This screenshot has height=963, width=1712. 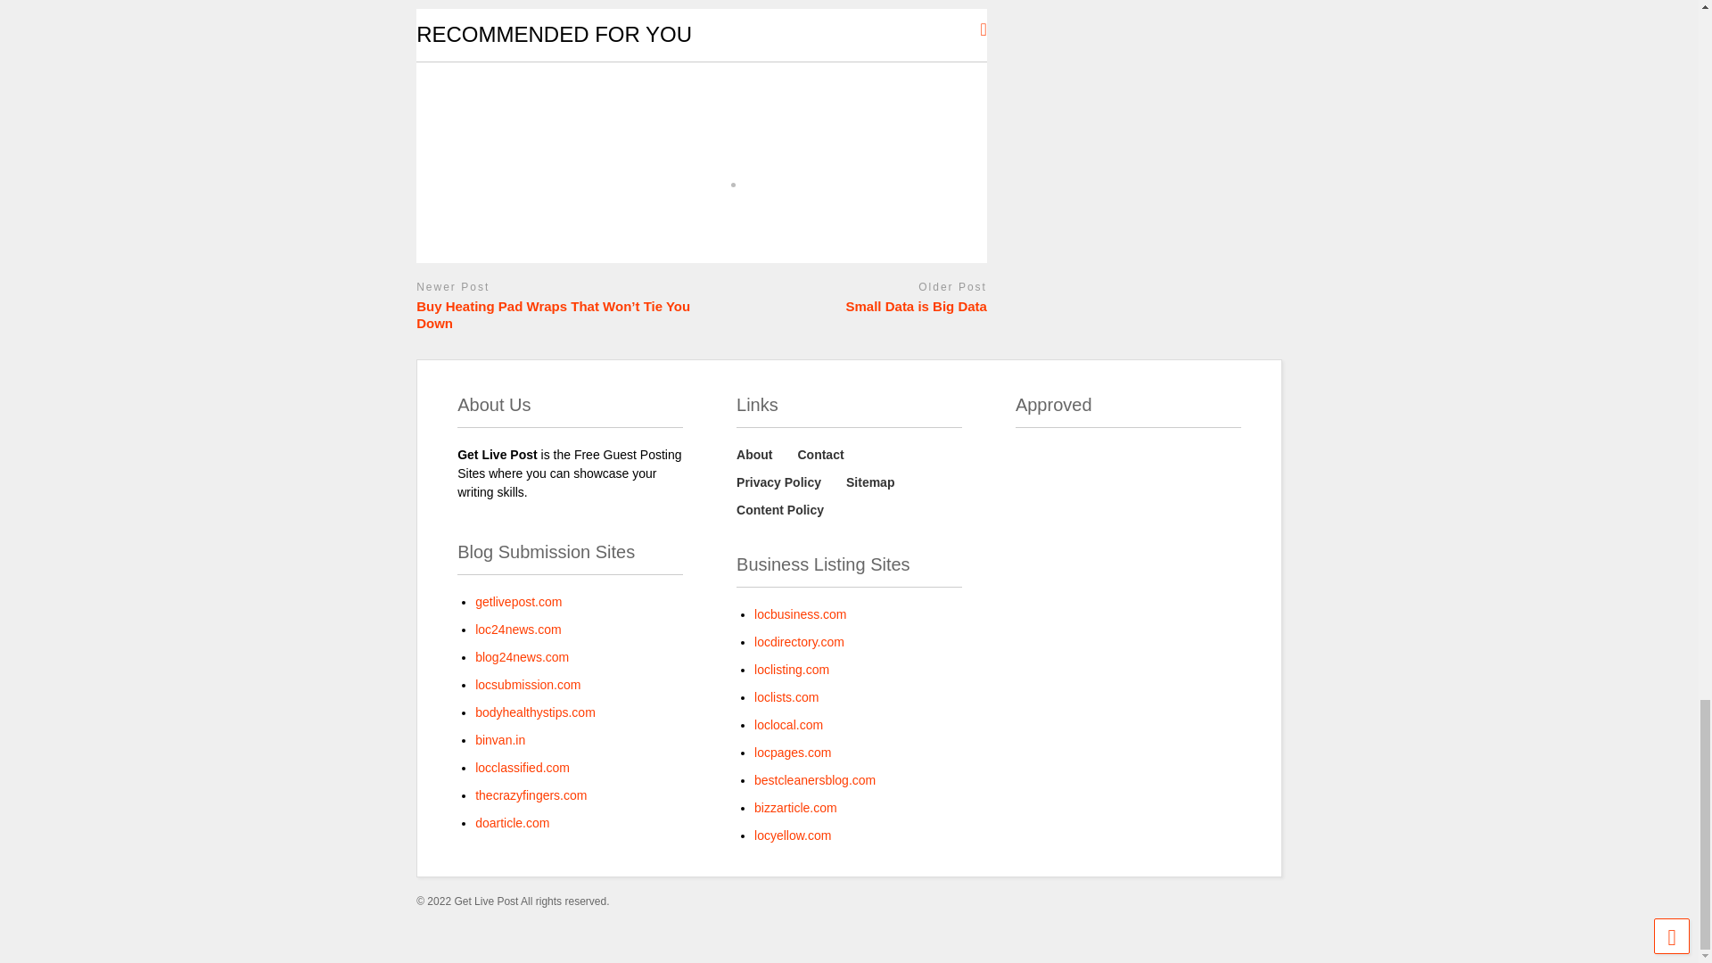 I want to click on Small Data is Big Data, so click(x=849, y=307).